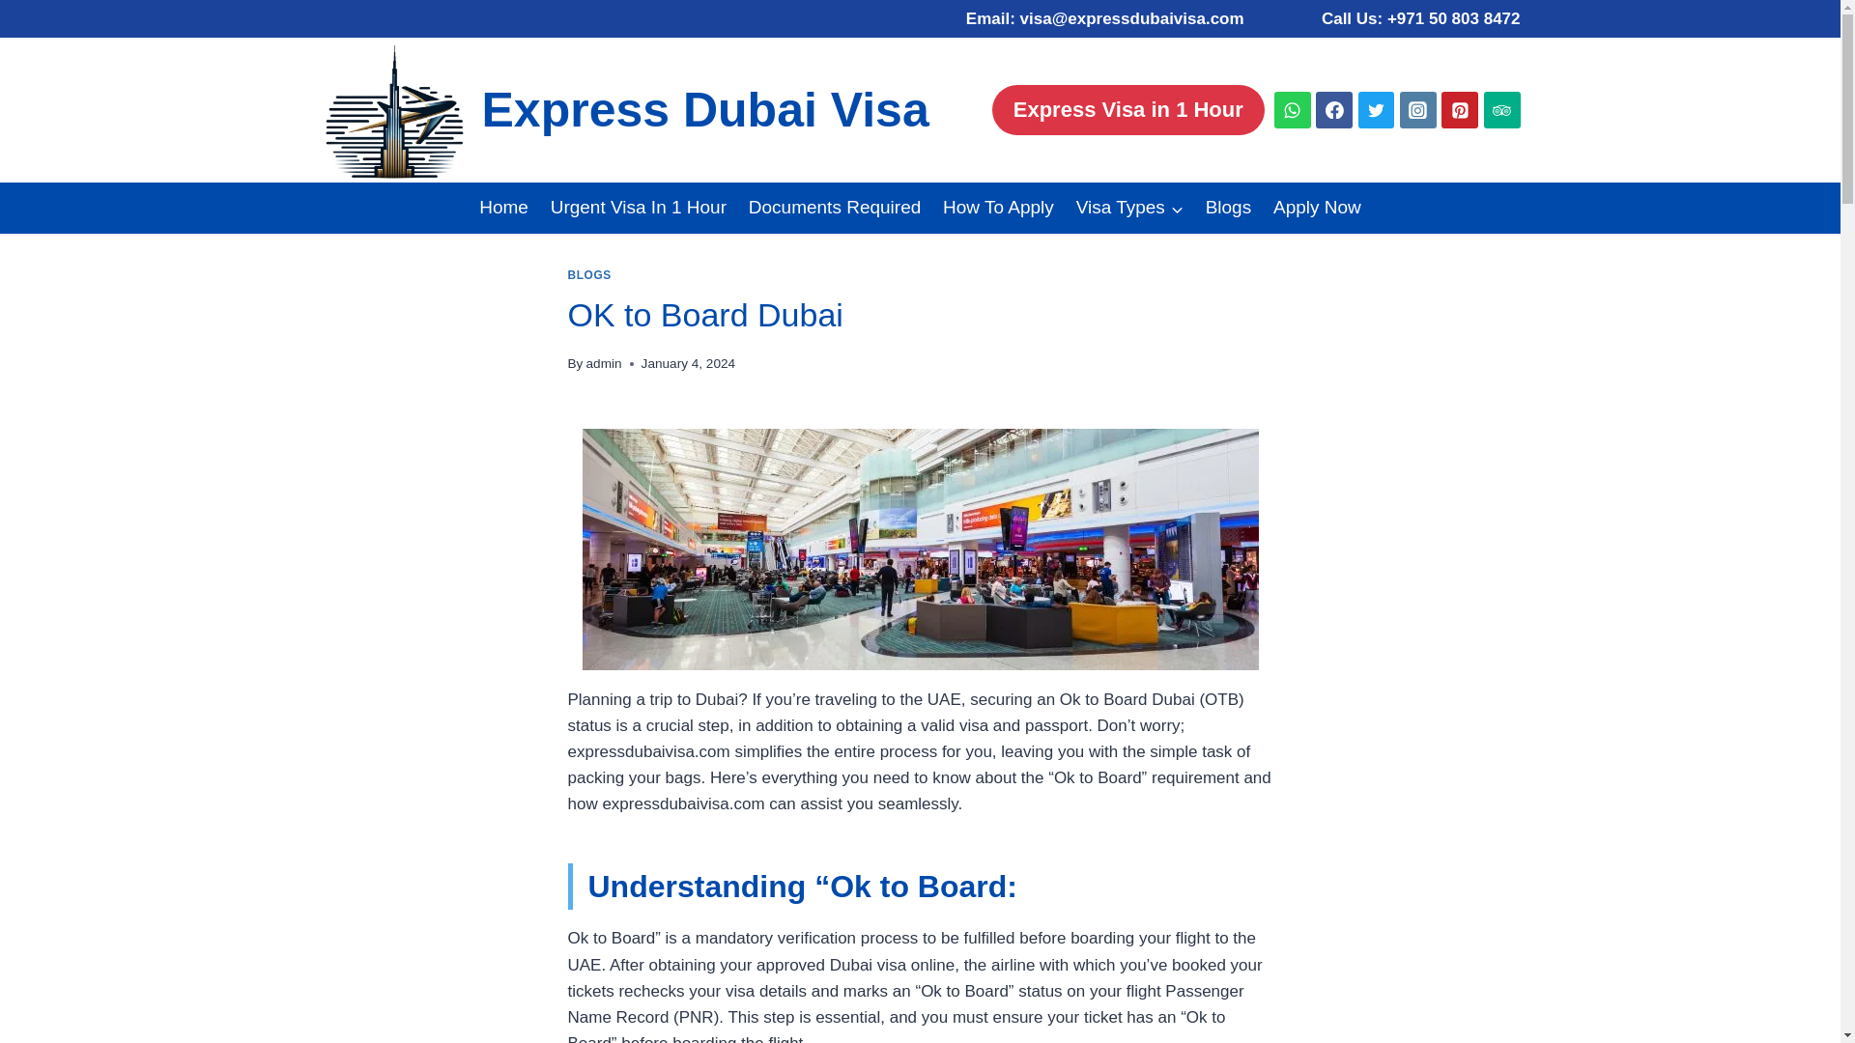 This screenshot has height=1043, width=1855. I want to click on Apply Now, so click(1318, 208).